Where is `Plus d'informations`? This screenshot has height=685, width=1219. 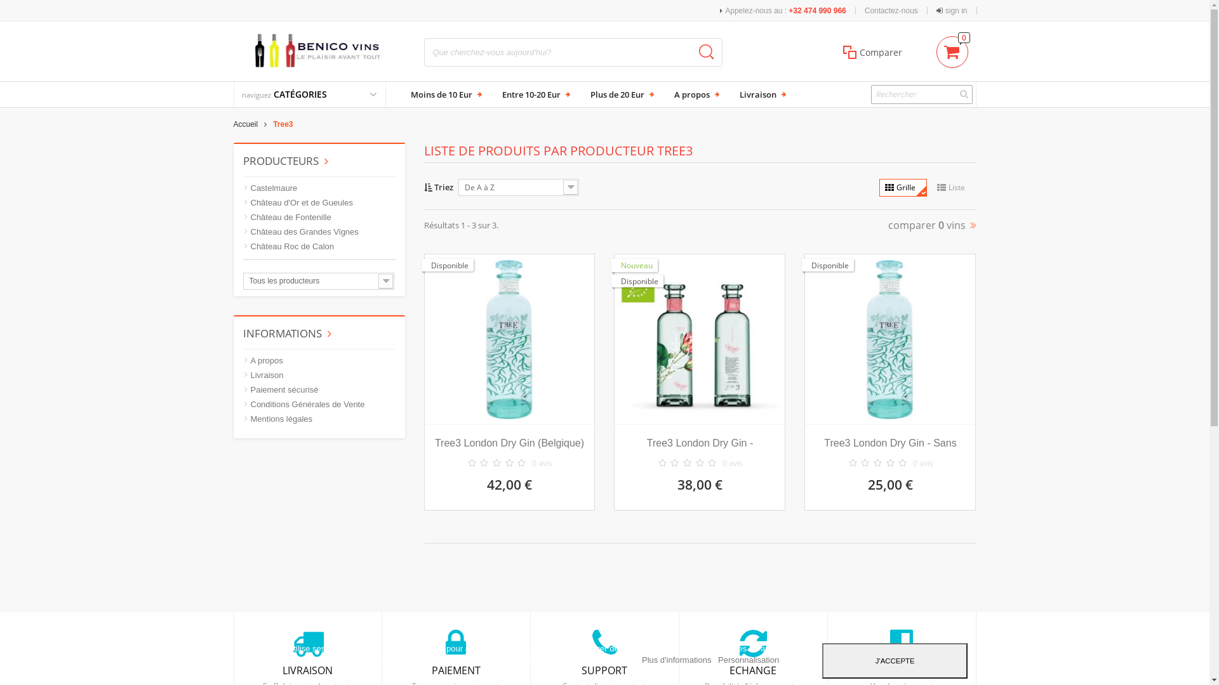 Plus d'informations is located at coordinates (678, 660).